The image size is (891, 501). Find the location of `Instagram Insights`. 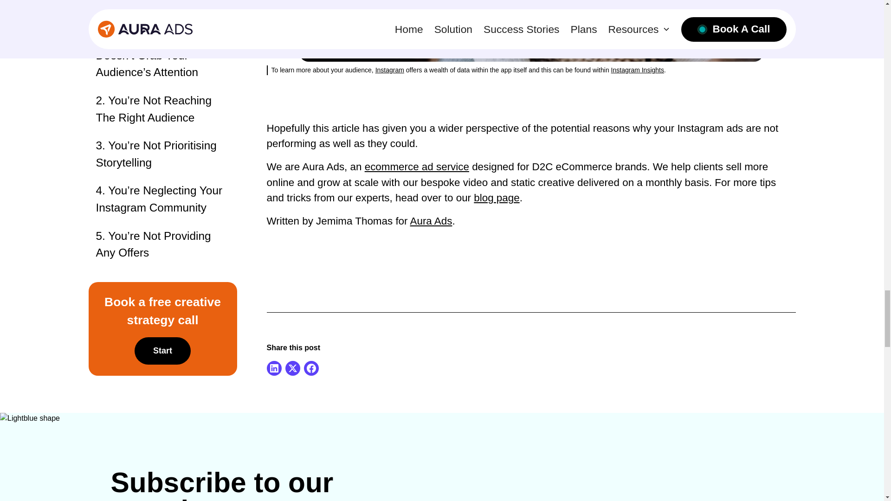

Instagram Insights is located at coordinates (638, 70).